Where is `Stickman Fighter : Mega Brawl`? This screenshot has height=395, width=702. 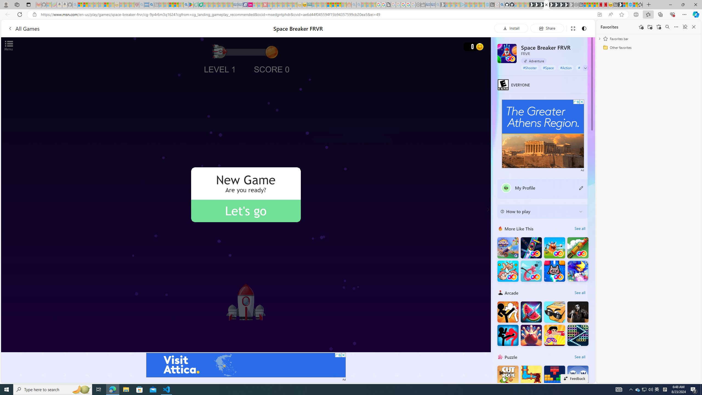
Stickman Fighter : Mega Brawl is located at coordinates (508, 312).